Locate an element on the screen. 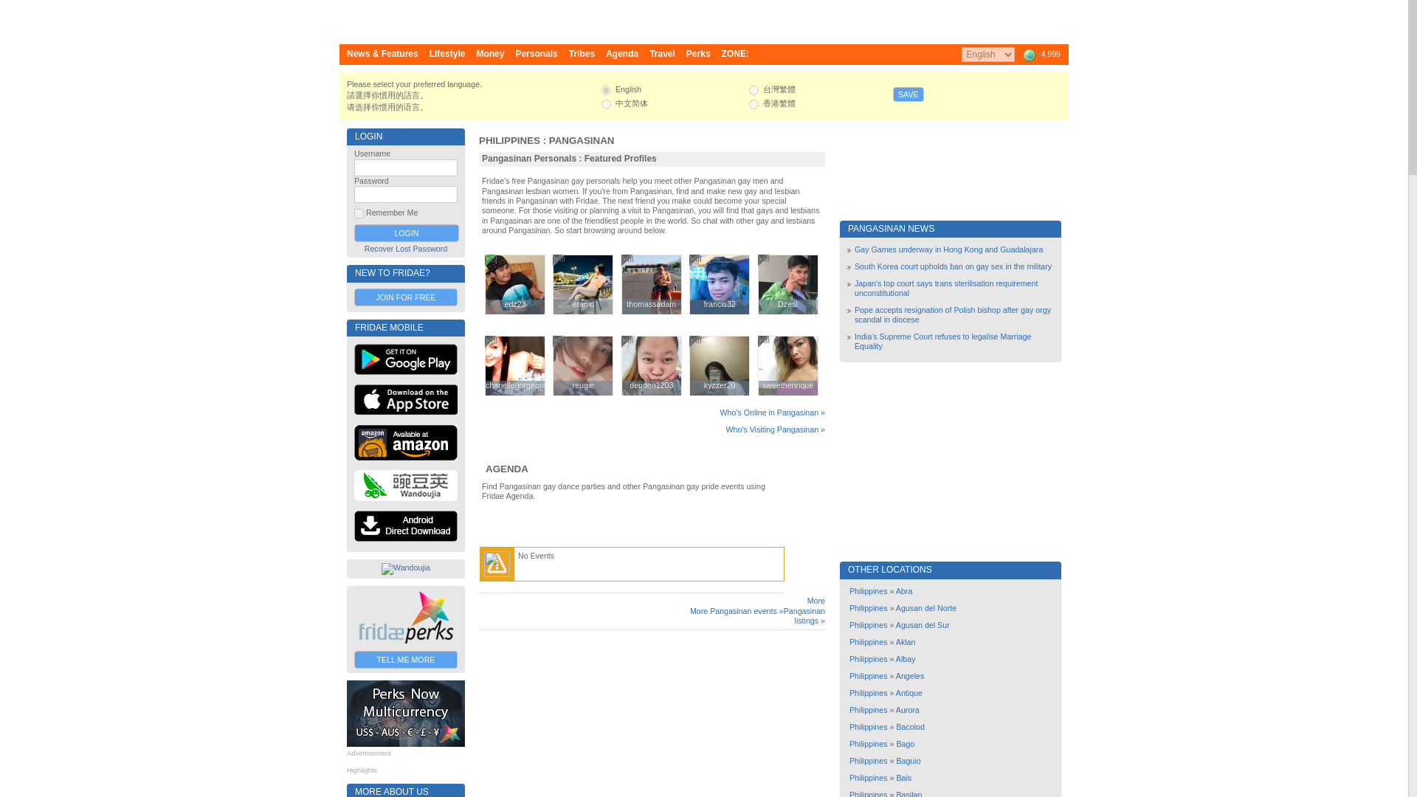 This screenshot has width=1417, height=797. Money is located at coordinates (490, 55).